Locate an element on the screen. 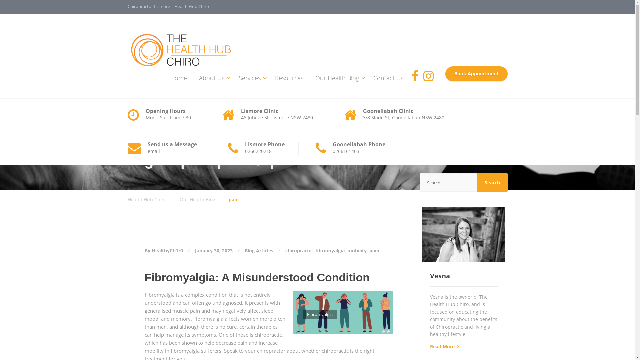 This screenshot has width=640, height=360. Vesna is located at coordinates (440, 276).